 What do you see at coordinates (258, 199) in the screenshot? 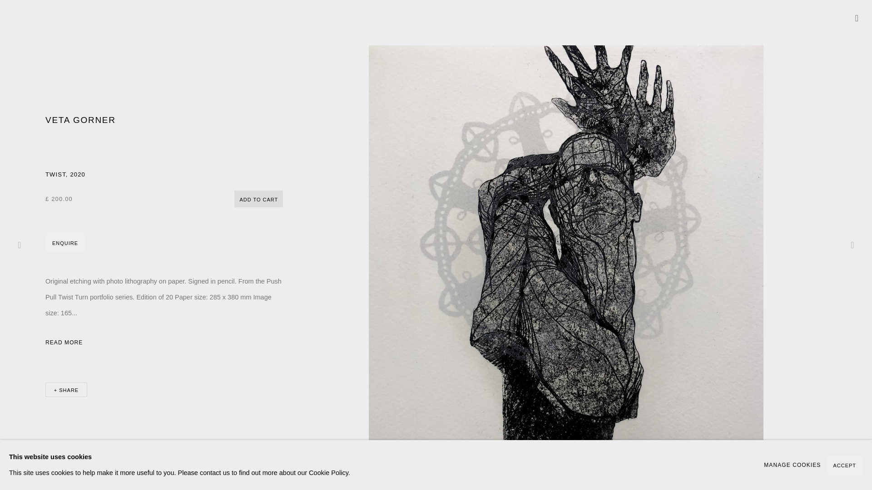
I see `ENQUIRE` at bounding box center [258, 199].